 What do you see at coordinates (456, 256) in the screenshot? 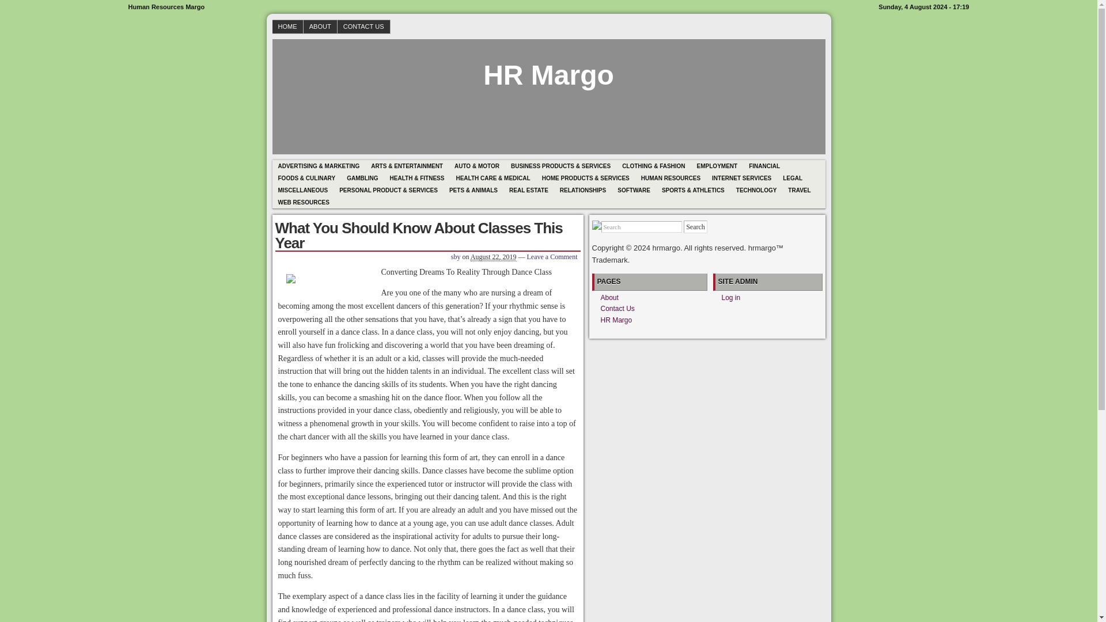
I see `sby` at bounding box center [456, 256].